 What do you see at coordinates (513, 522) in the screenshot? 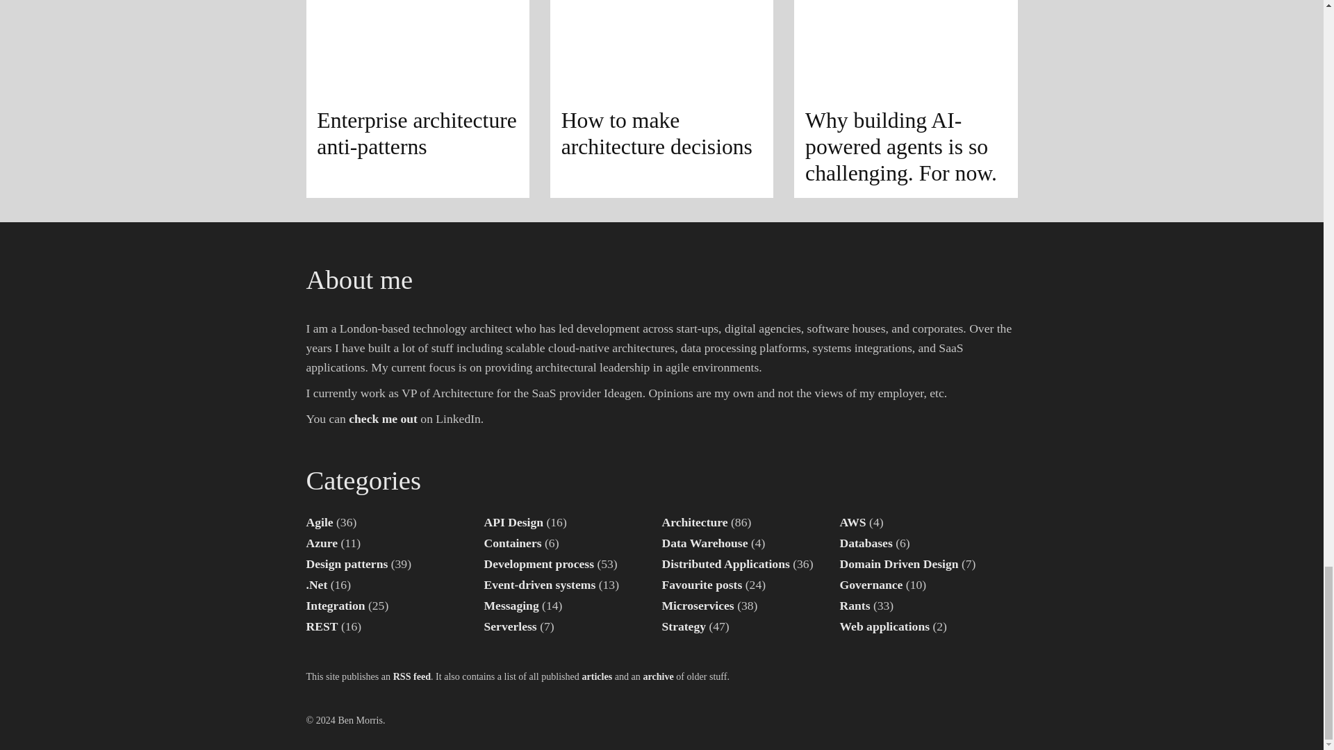
I see `API Design` at bounding box center [513, 522].